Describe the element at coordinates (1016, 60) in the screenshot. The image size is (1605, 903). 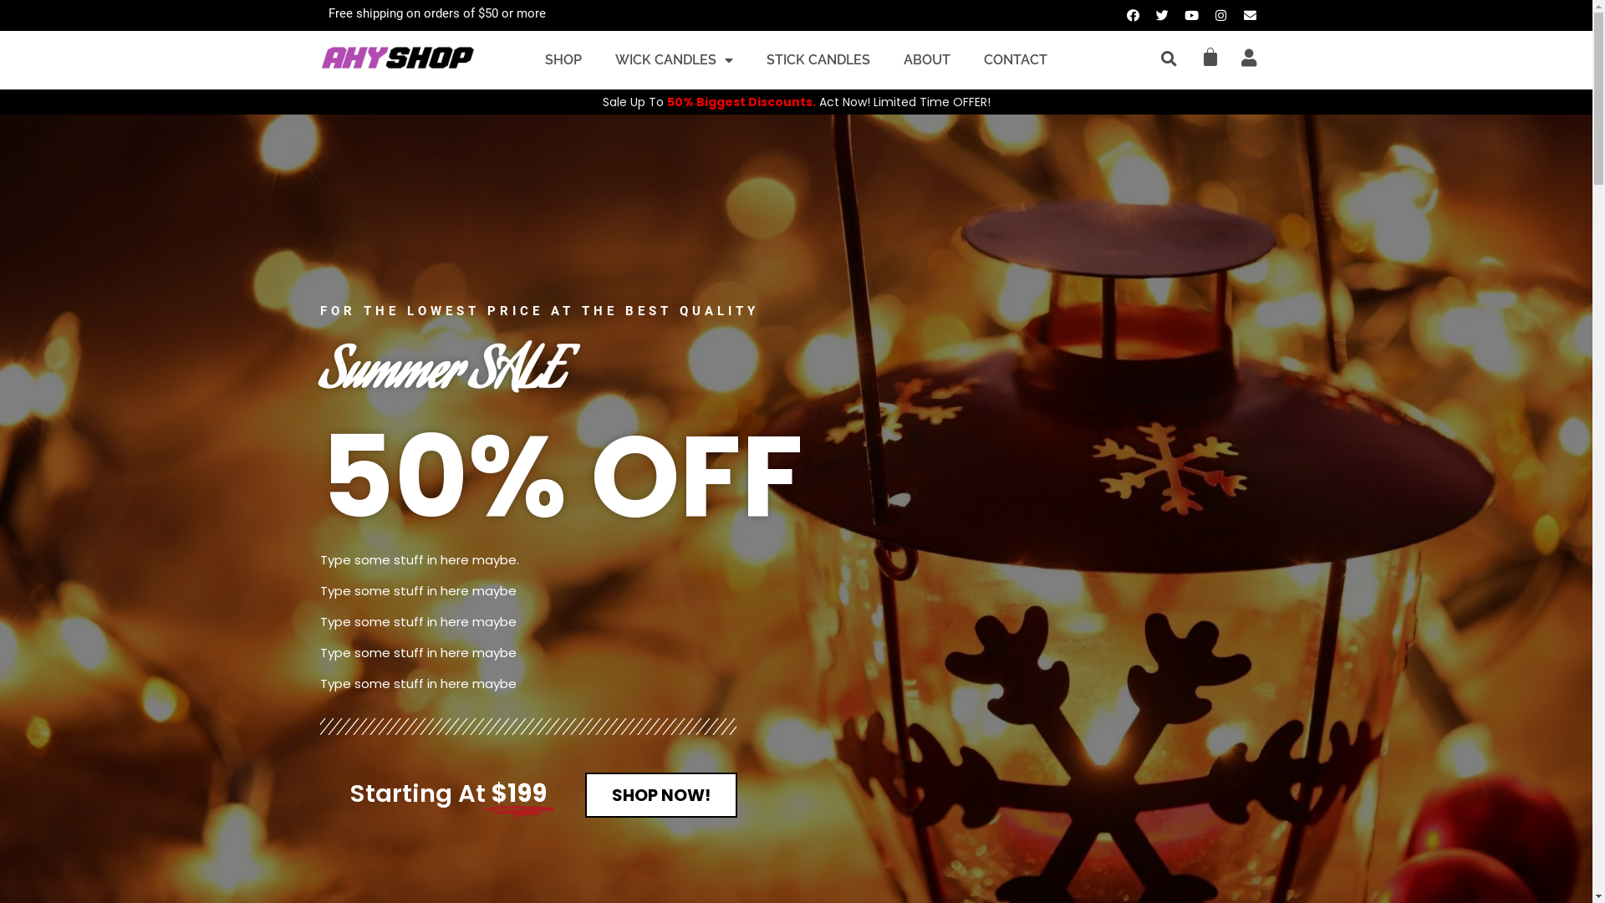
I see `CONTACT` at that location.